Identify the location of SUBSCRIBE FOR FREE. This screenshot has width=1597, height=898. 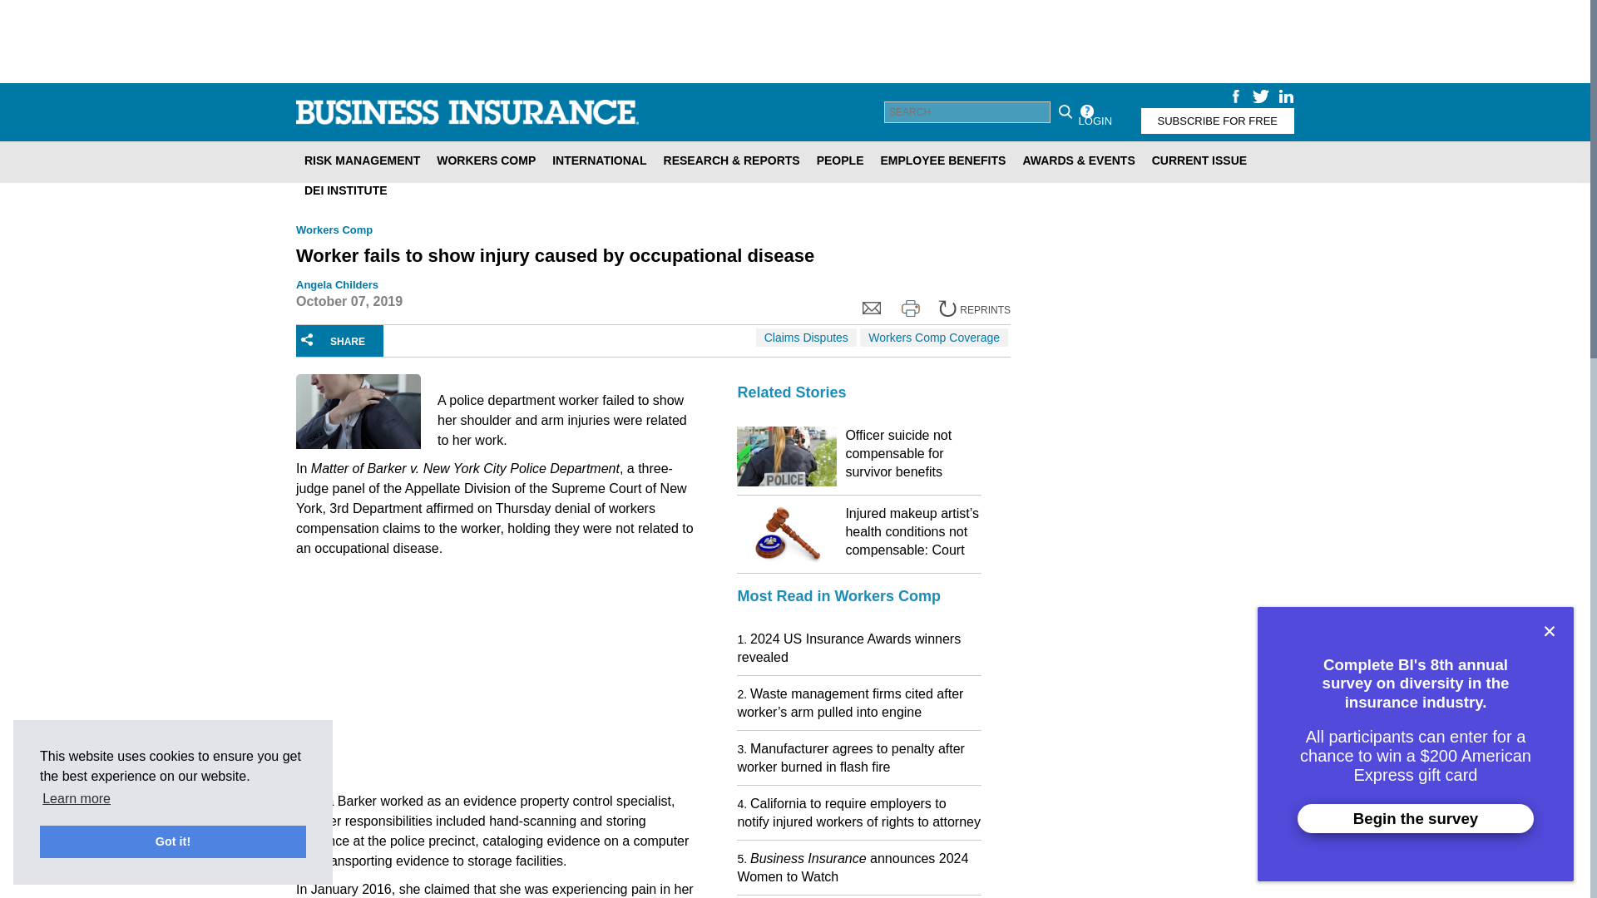
(1218, 120).